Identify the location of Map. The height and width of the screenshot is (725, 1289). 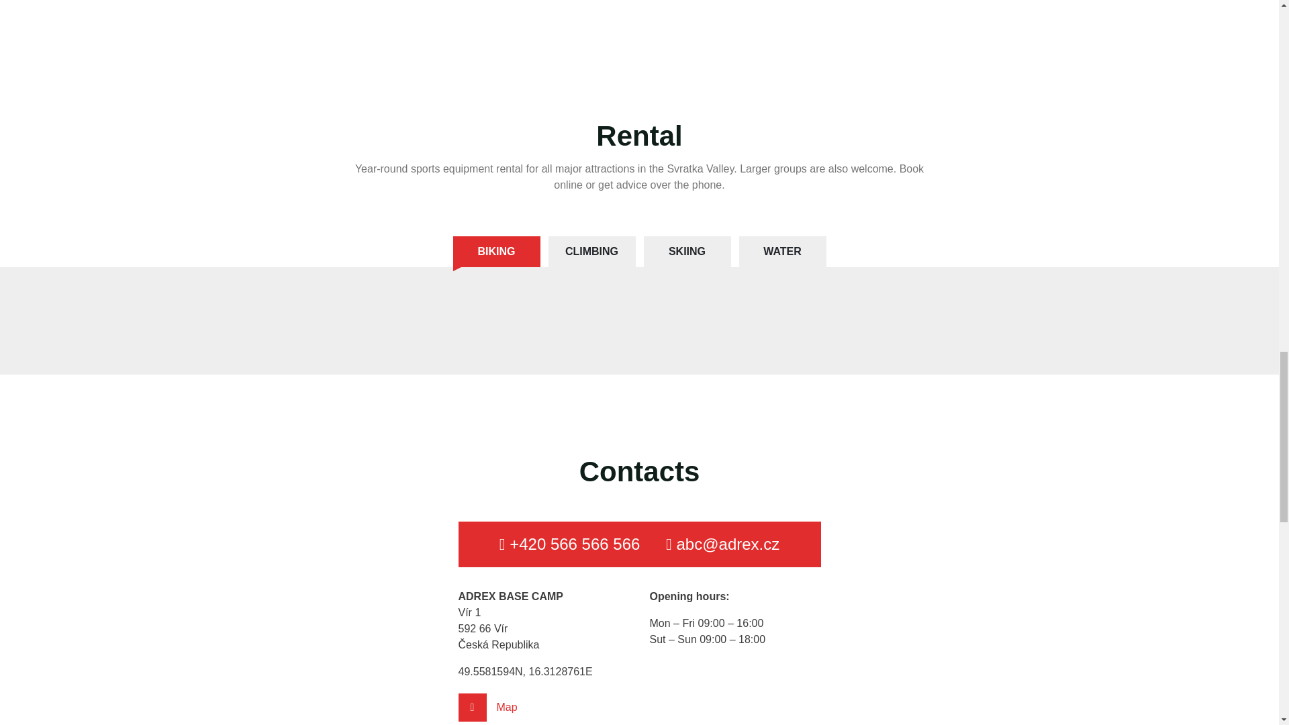
(542, 707).